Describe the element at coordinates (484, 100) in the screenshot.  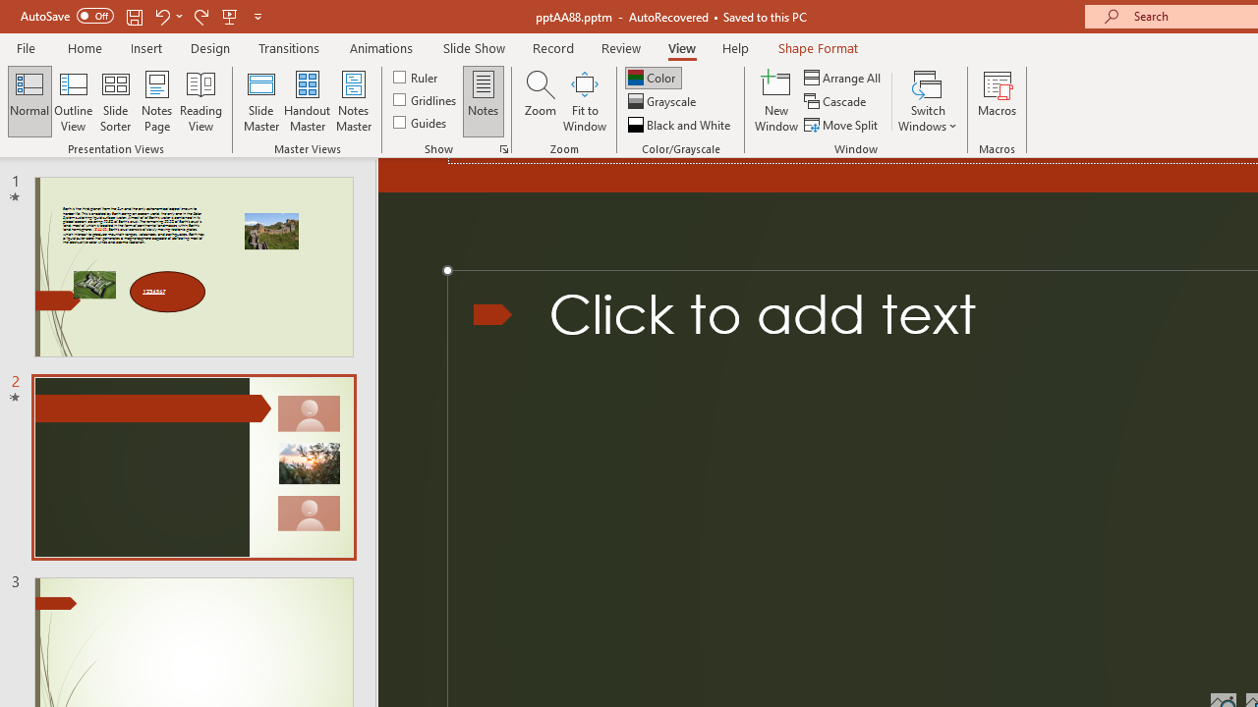
I see `Notes` at that location.